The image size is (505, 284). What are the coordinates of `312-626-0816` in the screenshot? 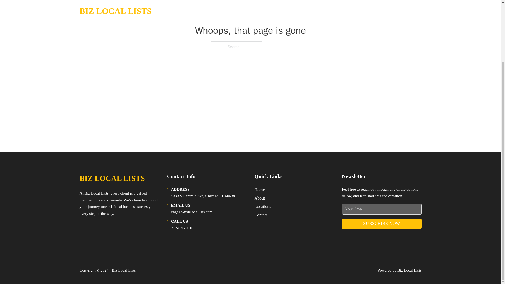 It's located at (182, 228).